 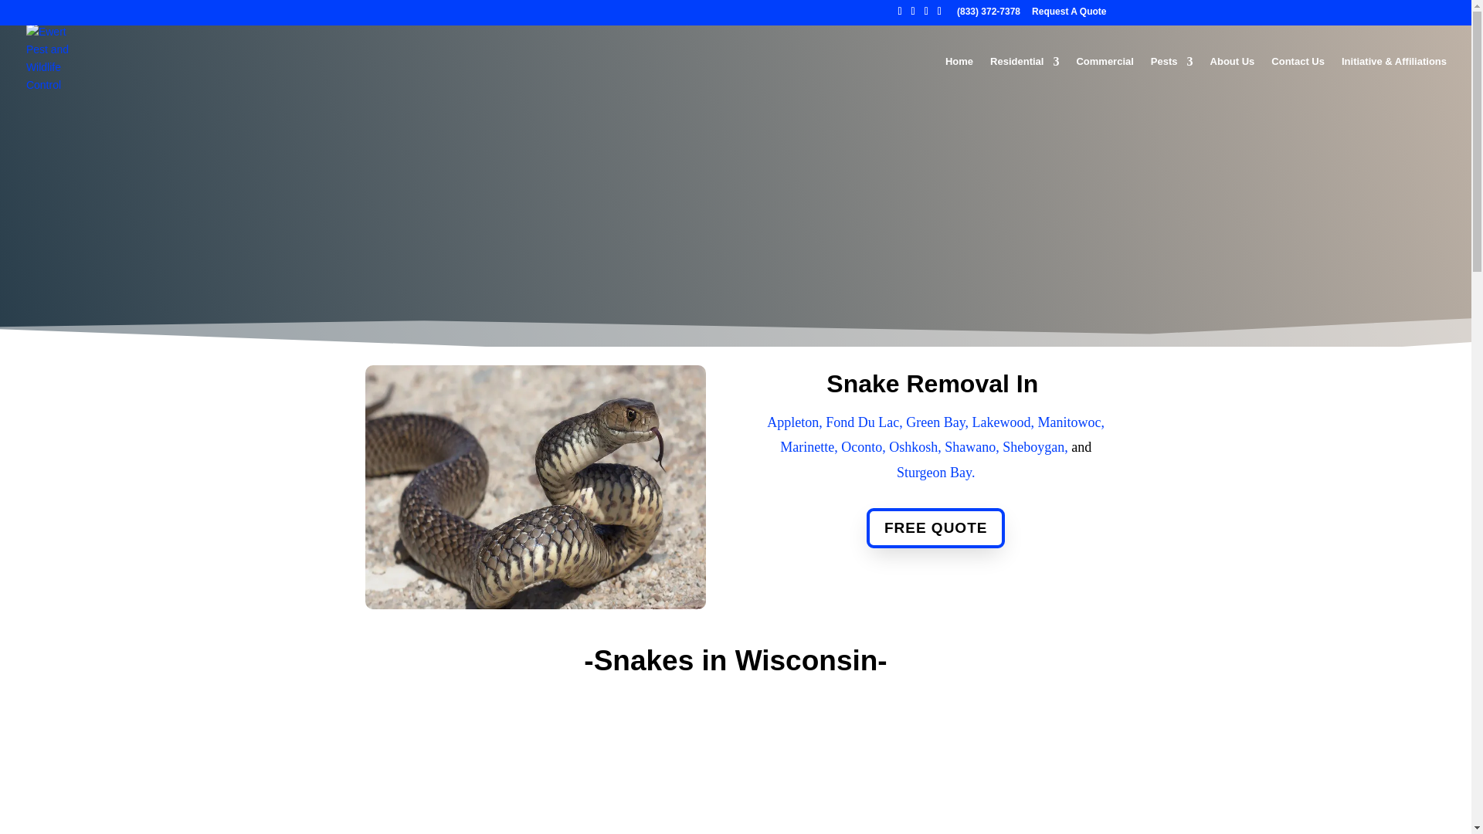 What do you see at coordinates (796, 422) in the screenshot?
I see `Appleton,` at bounding box center [796, 422].